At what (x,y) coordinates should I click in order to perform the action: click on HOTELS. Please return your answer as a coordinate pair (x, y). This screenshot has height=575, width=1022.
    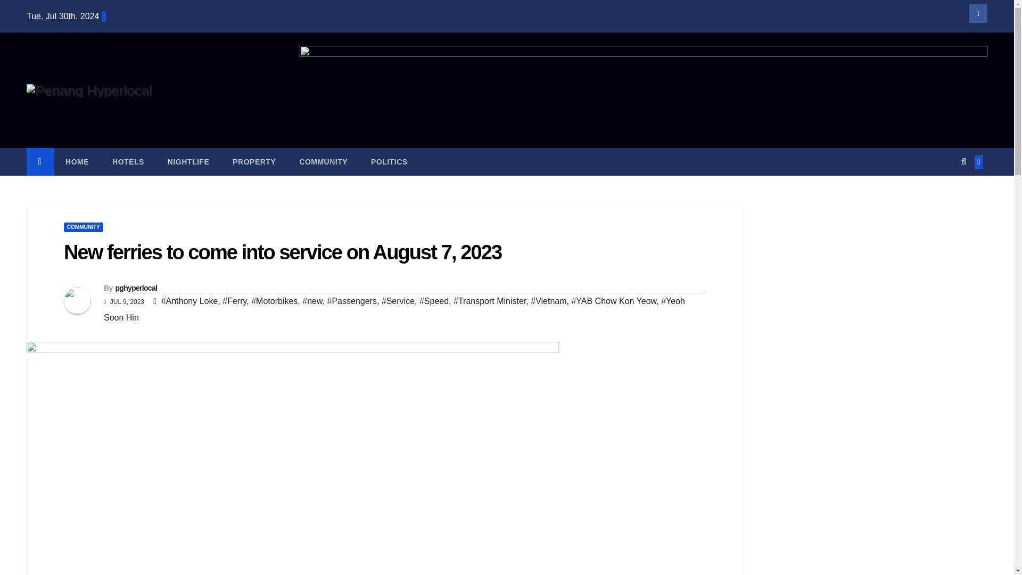
    Looking at the image, I should click on (128, 162).